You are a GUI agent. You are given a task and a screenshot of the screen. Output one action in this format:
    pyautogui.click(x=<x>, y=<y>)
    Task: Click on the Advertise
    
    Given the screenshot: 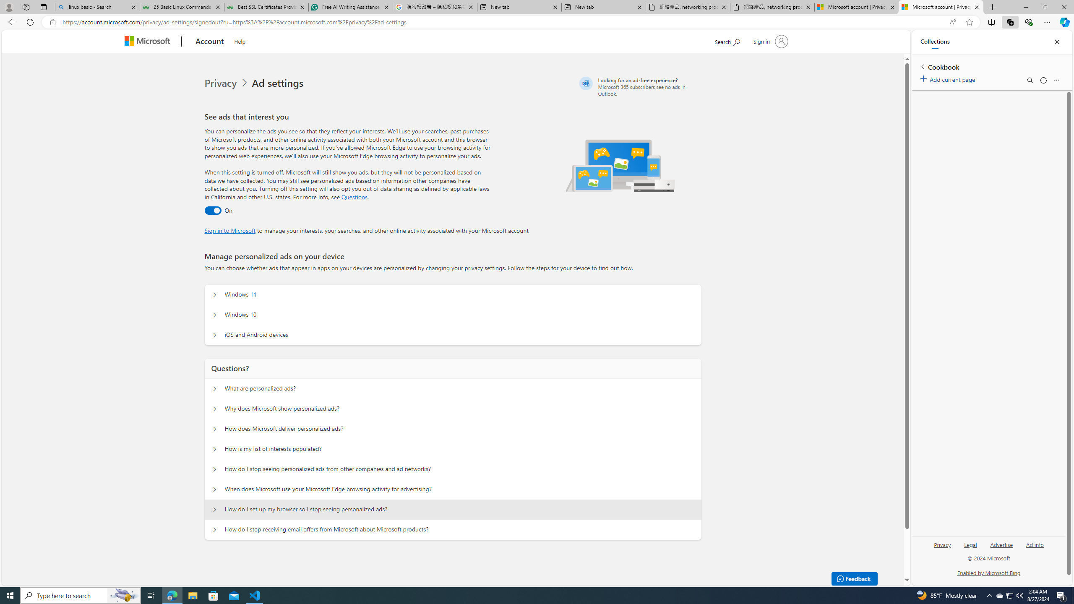 What is the action you would take?
    pyautogui.click(x=1001, y=544)
    